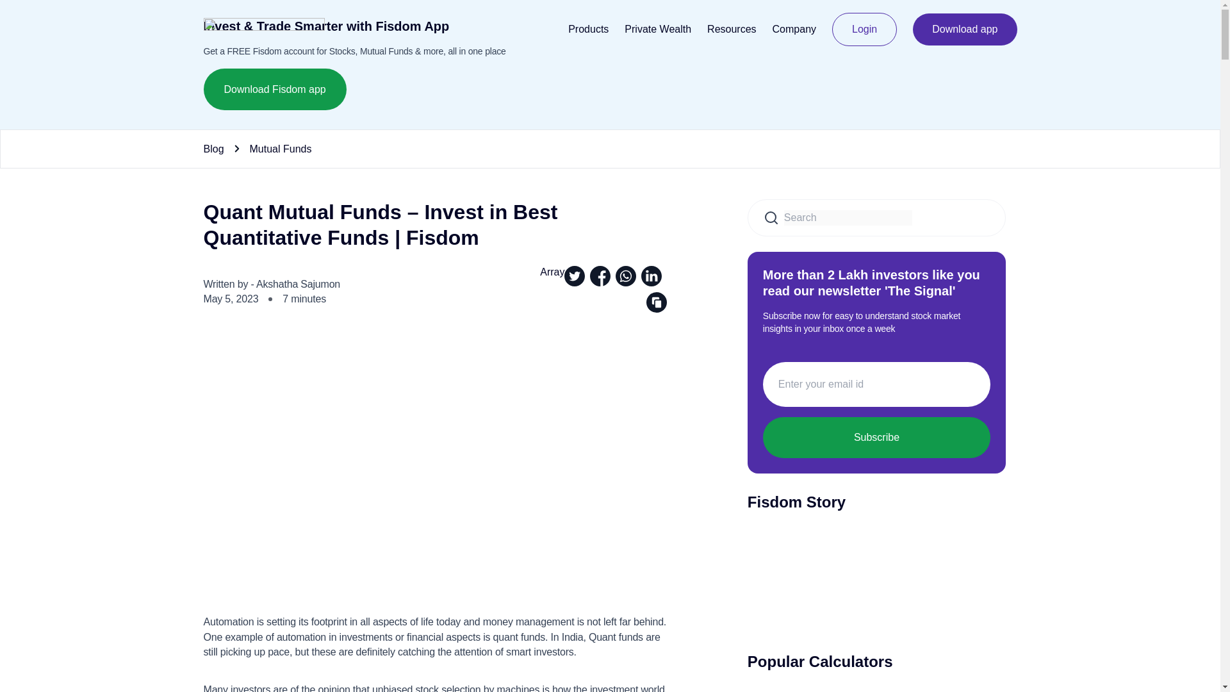 The image size is (1230, 692). Describe the element at coordinates (864, 29) in the screenshot. I see `Login` at that location.